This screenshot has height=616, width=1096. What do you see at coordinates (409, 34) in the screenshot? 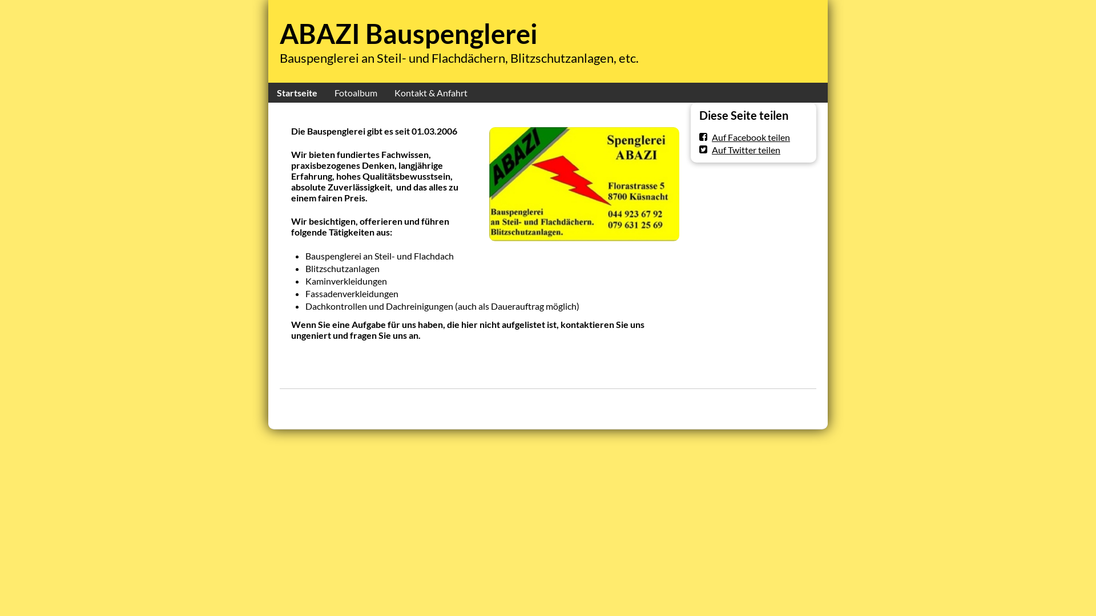
I see `ABAZI Bauspenglerei` at bounding box center [409, 34].